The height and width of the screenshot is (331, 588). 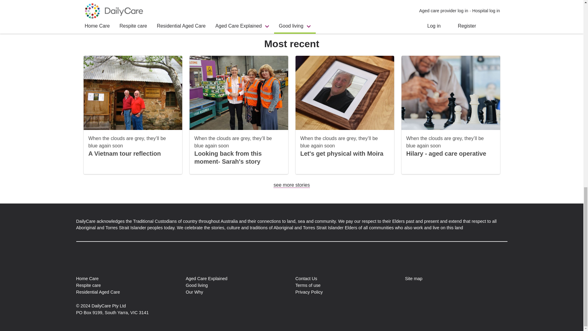 What do you see at coordinates (341, 153) in the screenshot?
I see `Let's get physical with Moira` at bounding box center [341, 153].